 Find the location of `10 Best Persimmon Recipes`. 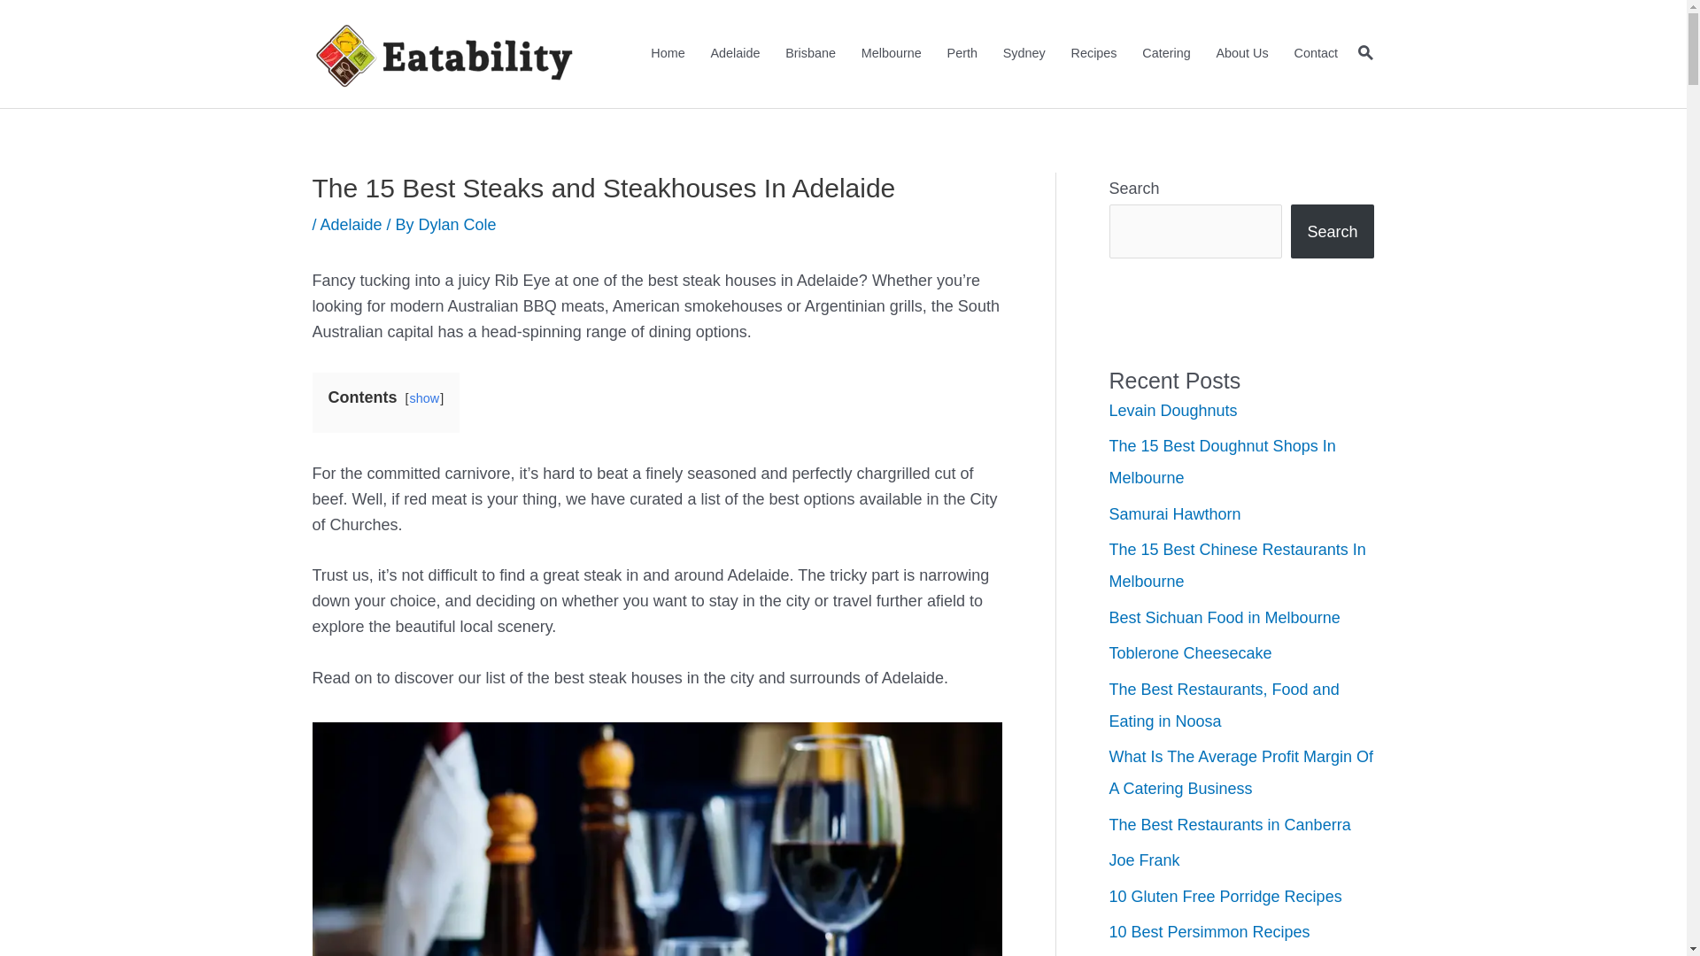

10 Best Persimmon Recipes is located at coordinates (1209, 932).